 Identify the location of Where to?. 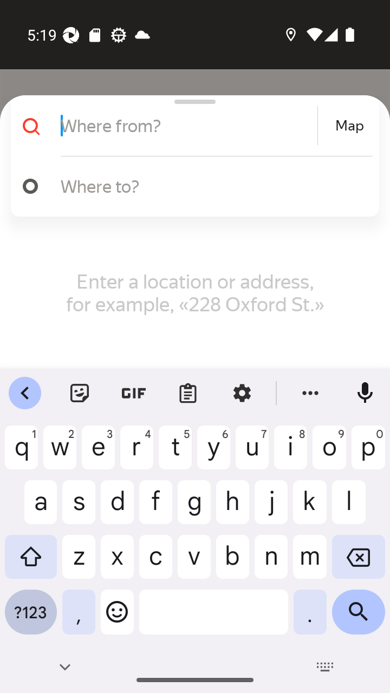
(191, 186).